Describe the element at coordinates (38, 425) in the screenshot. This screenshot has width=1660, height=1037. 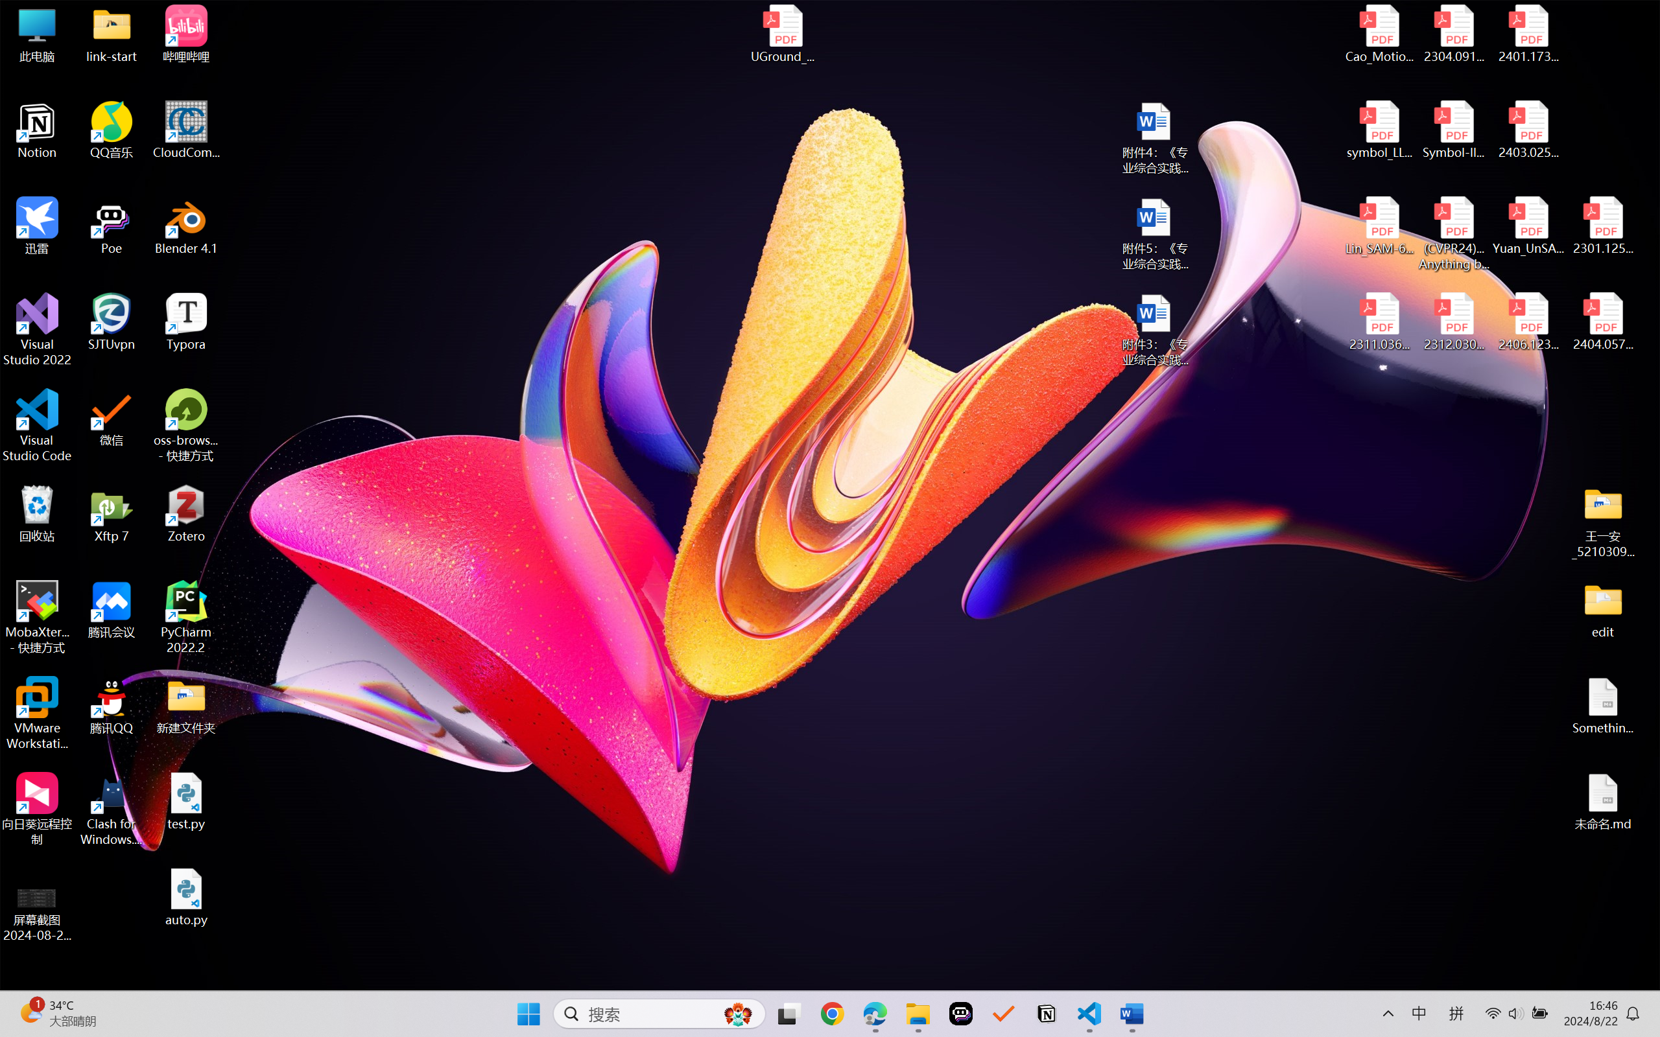
I see `Visual Studio Code` at that location.